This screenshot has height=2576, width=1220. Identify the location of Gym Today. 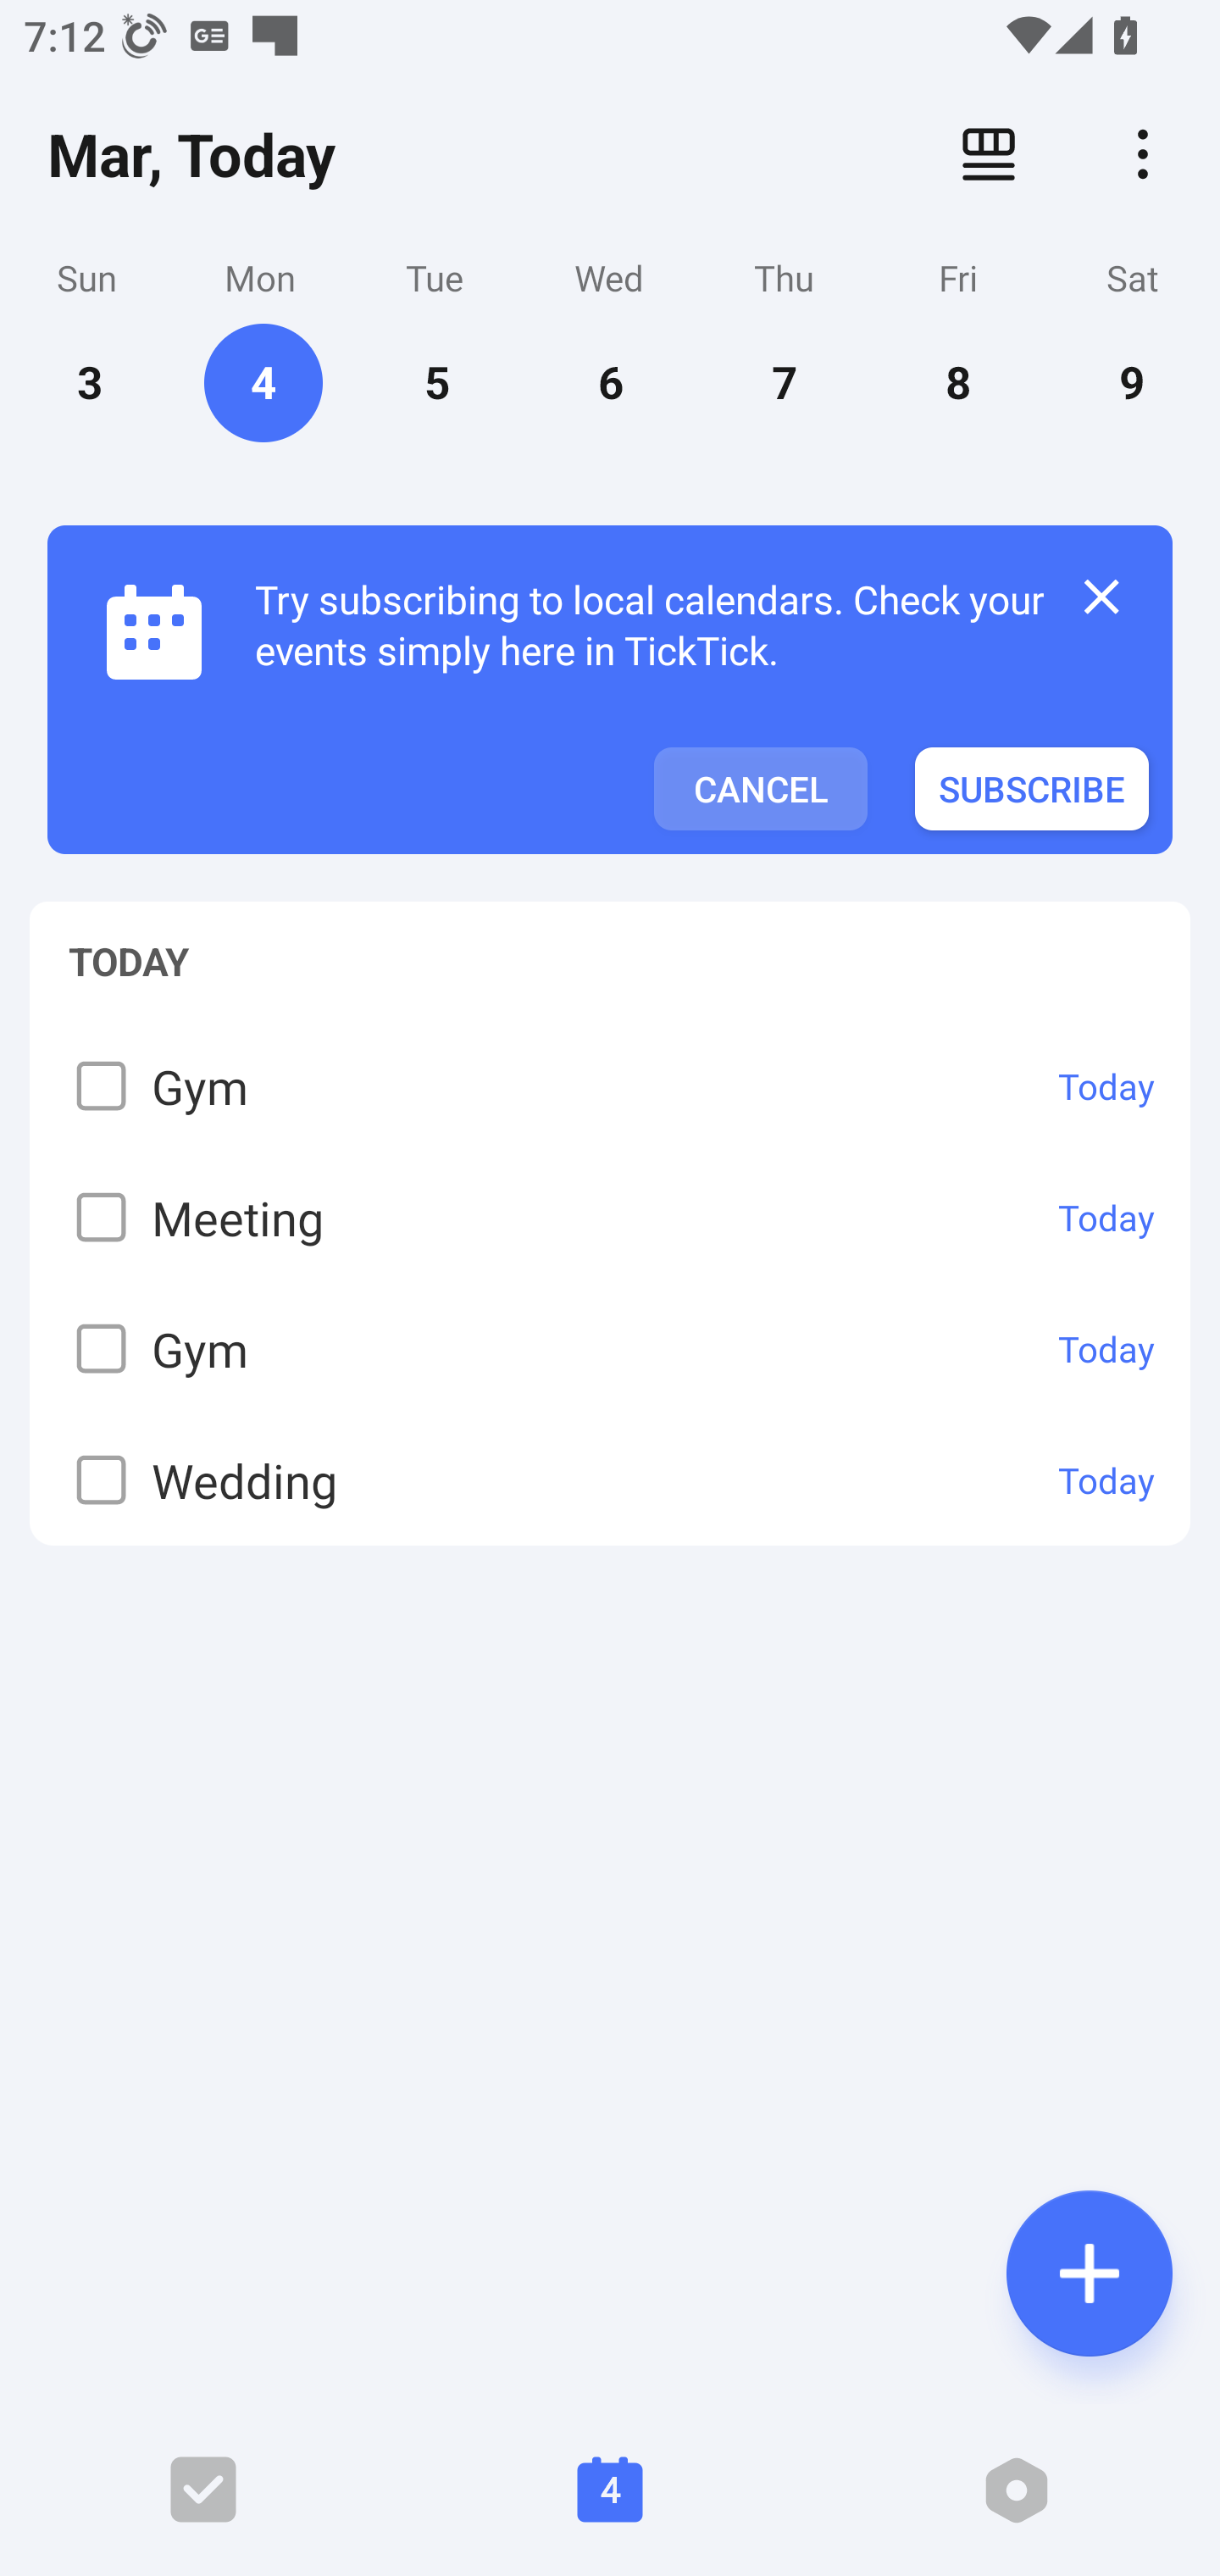
(610, 1085).